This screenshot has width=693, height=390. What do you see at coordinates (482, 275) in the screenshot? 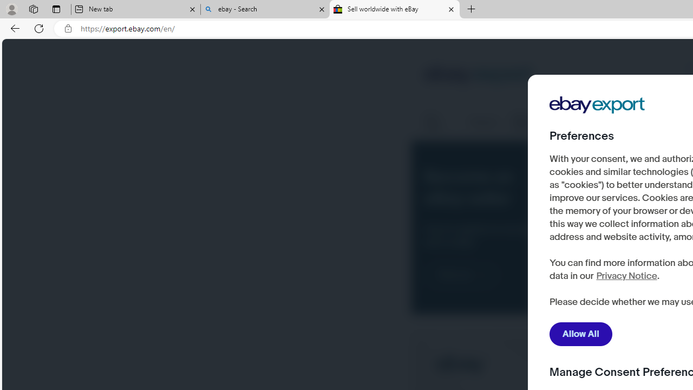
I see `Class: btn__arrow` at bounding box center [482, 275].